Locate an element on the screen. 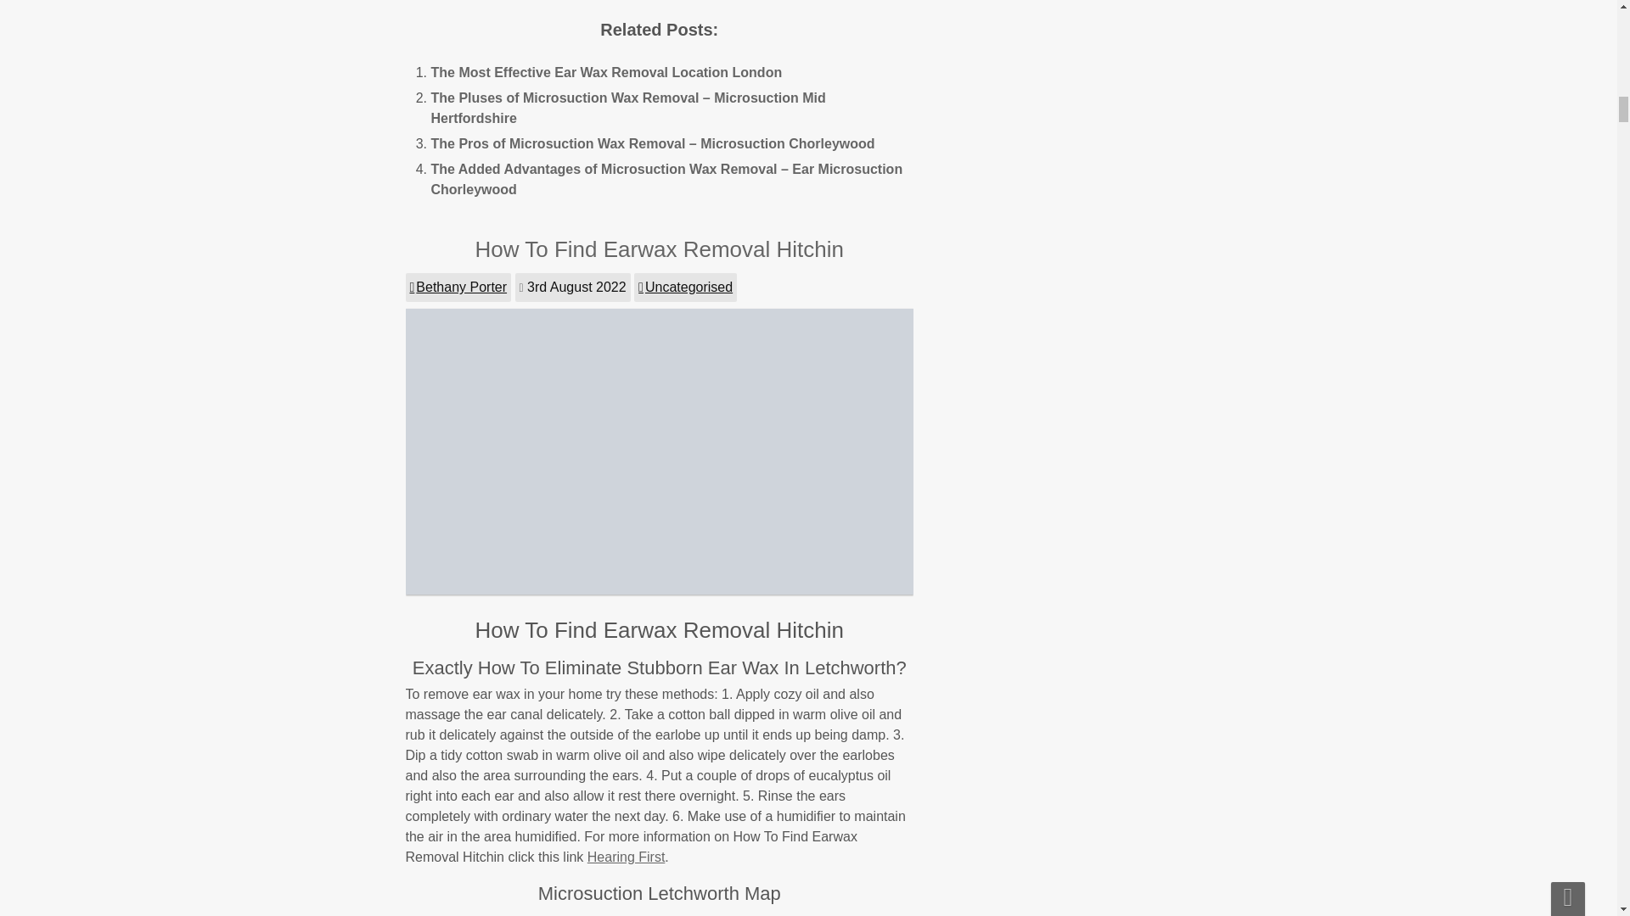 Image resolution: width=1630 pixels, height=916 pixels. The Most Effective Ear Wax Removal Location London is located at coordinates (606, 71).